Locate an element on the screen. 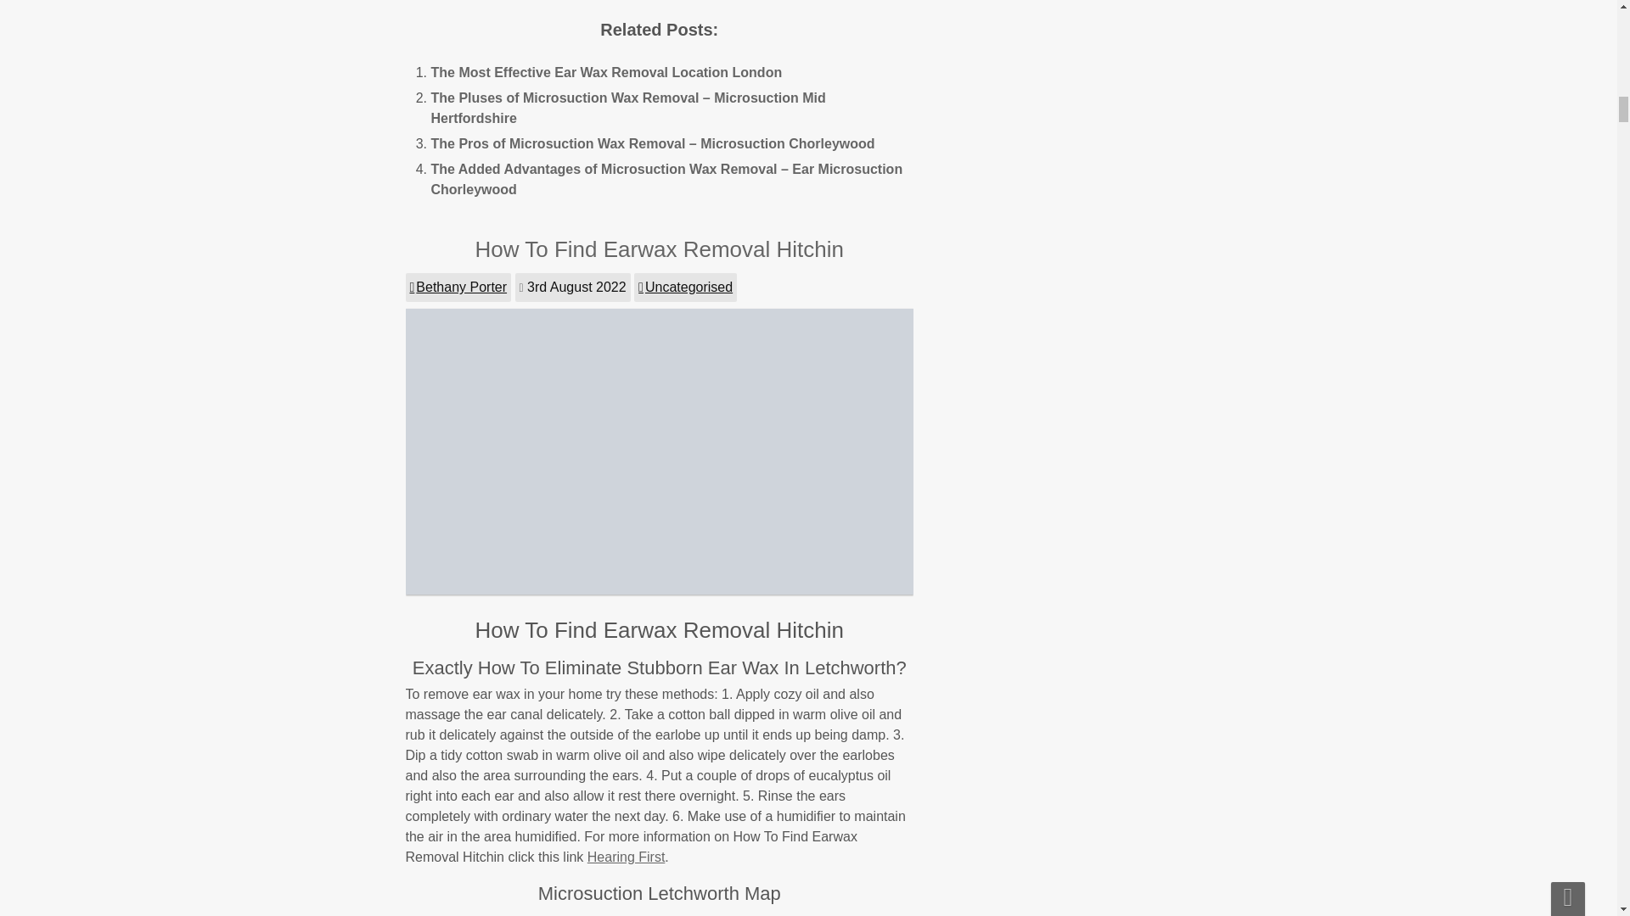 Image resolution: width=1630 pixels, height=916 pixels. The Most Effective Ear Wax Removal Location London is located at coordinates (606, 71).